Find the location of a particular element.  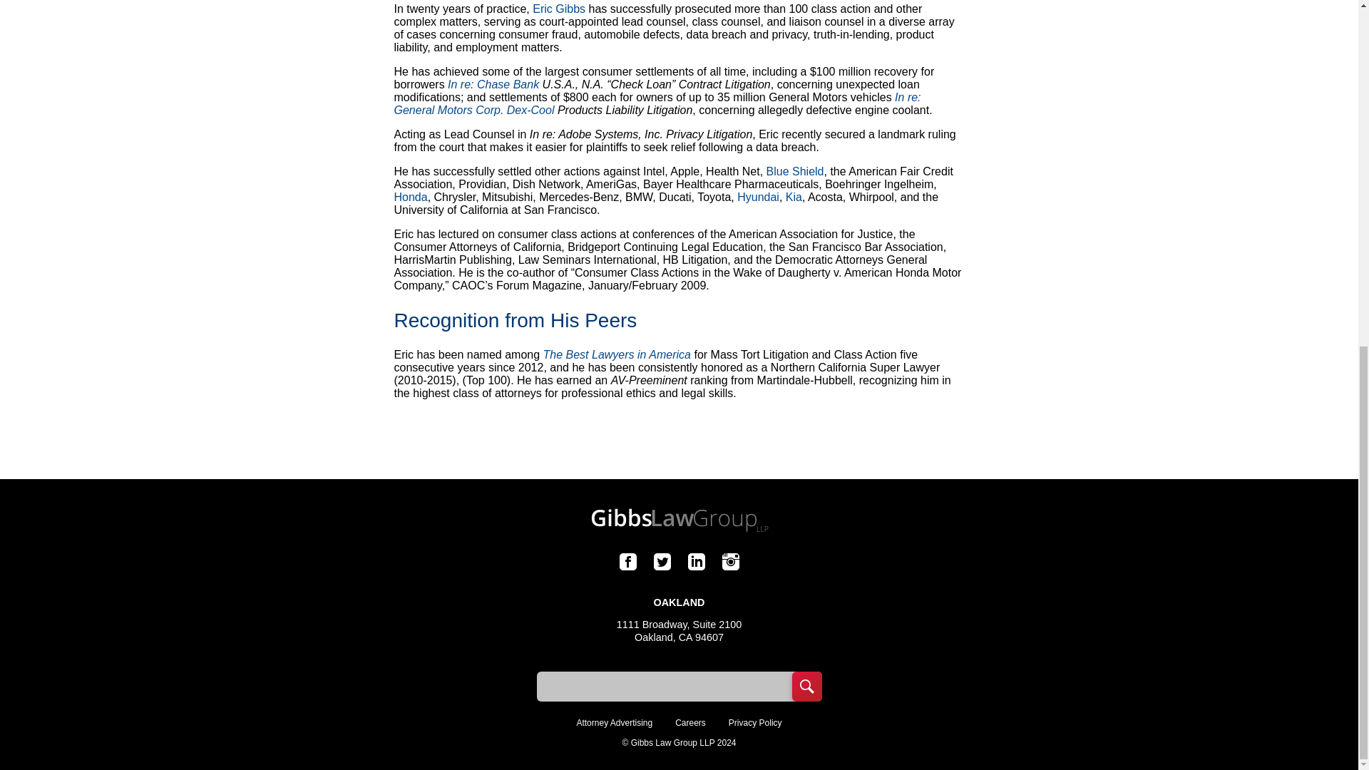

The Best Lawyers in America is located at coordinates (617, 355).